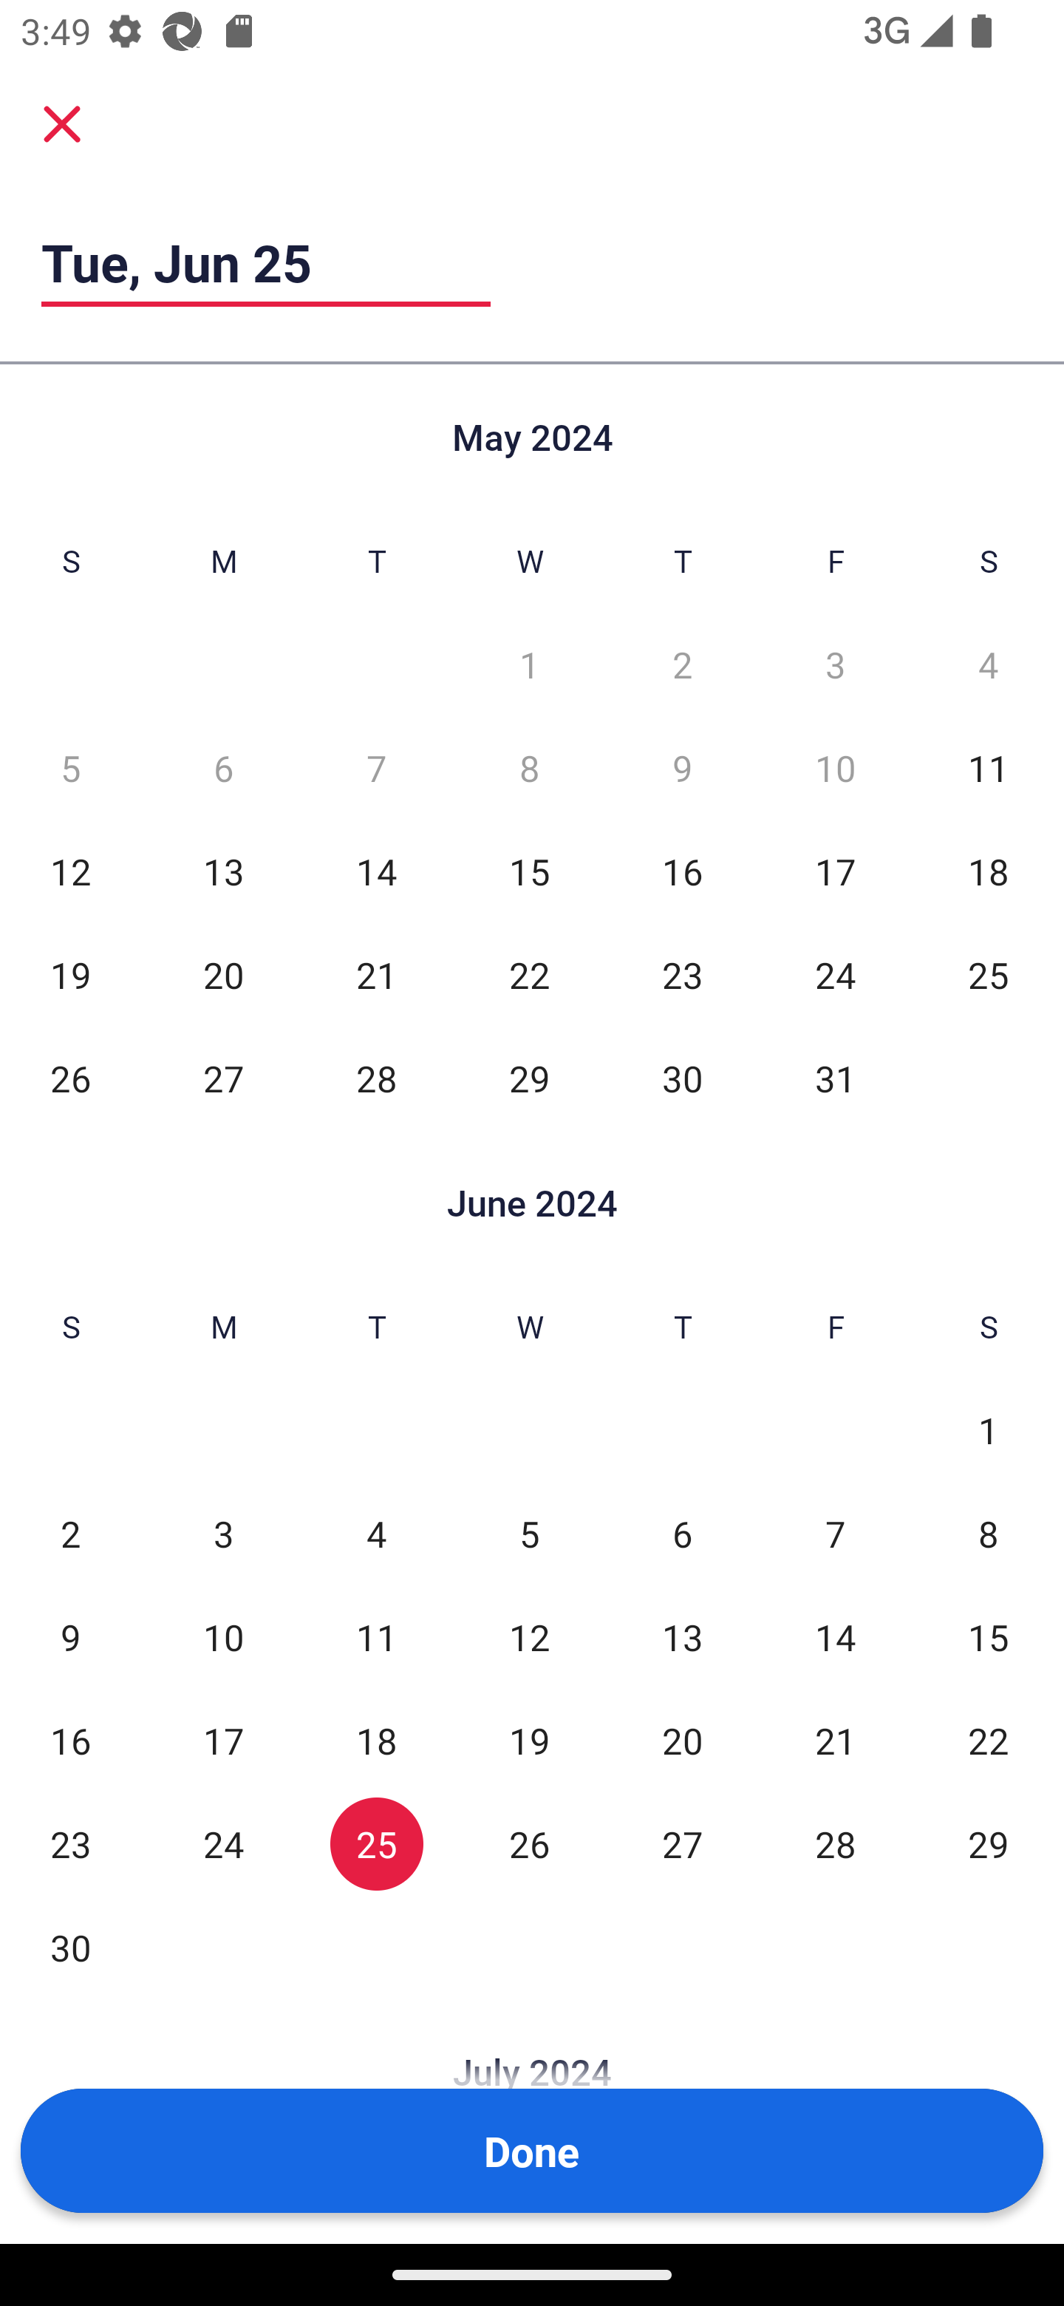  What do you see at coordinates (70, 1534) in the screenshot?
I see `2 Sun, Jun 2, Not Selected` at bounding box center [70, 1534].